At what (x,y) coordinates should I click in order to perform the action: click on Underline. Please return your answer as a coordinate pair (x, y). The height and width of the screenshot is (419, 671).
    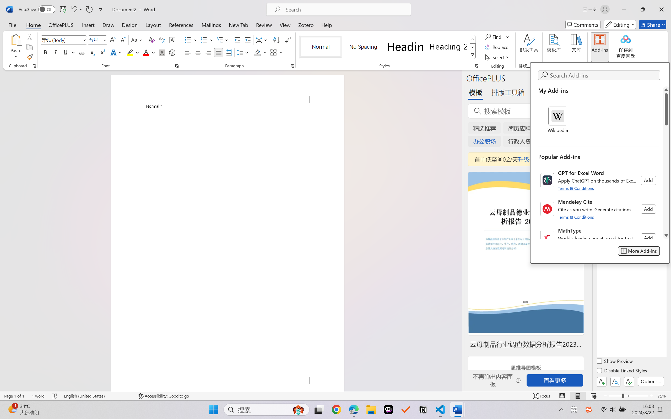
    Looking at the image, I should click on (66, 52).